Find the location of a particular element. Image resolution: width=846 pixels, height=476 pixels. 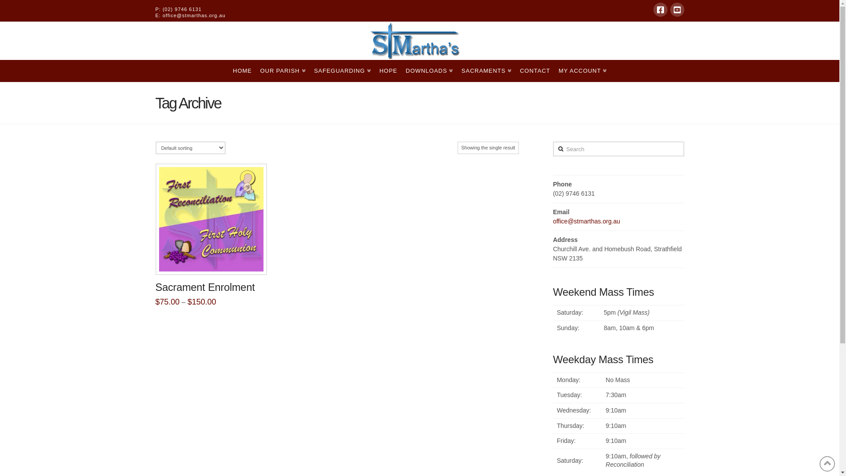

YouTube is located at coordinates (677, 10).